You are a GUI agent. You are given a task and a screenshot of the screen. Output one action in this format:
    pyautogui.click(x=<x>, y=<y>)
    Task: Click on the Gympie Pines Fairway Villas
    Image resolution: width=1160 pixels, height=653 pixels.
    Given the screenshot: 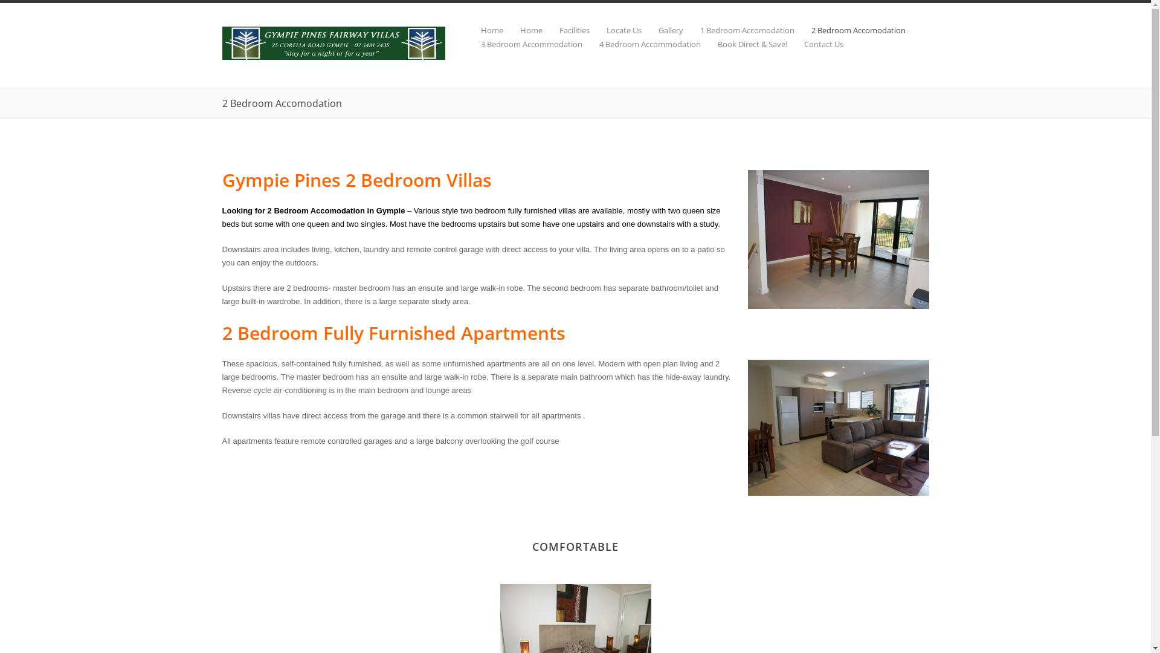 What is the action you would take?
    pyautogui.click(x=334, y=57)
    